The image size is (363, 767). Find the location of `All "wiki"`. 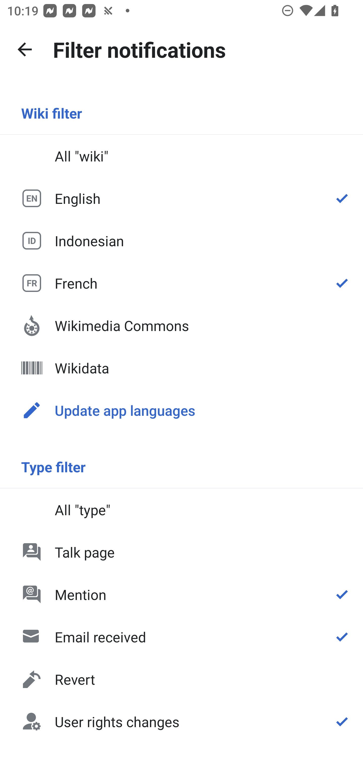

All "wiki" is located at coordinates (181, 156).